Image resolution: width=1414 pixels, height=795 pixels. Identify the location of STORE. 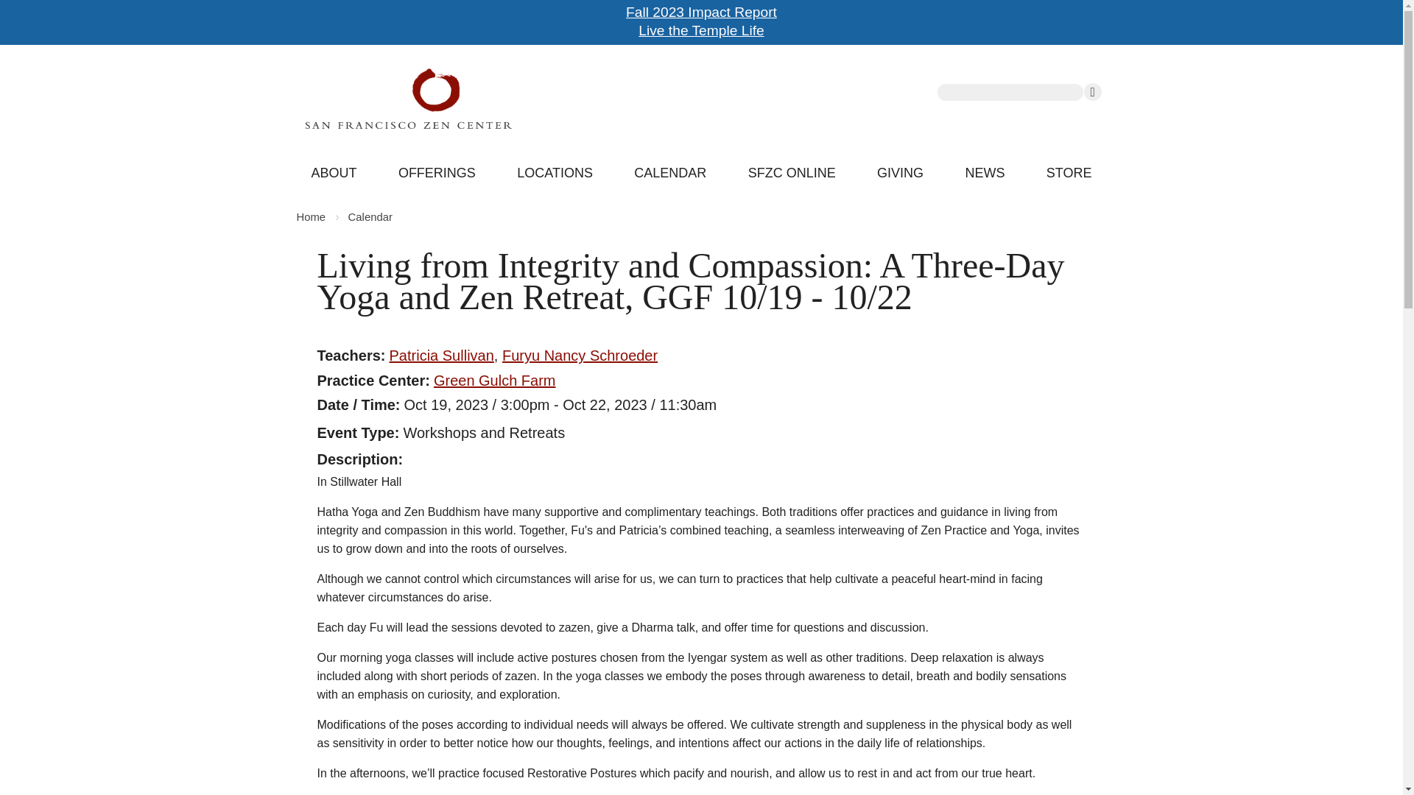
(1069, 174).